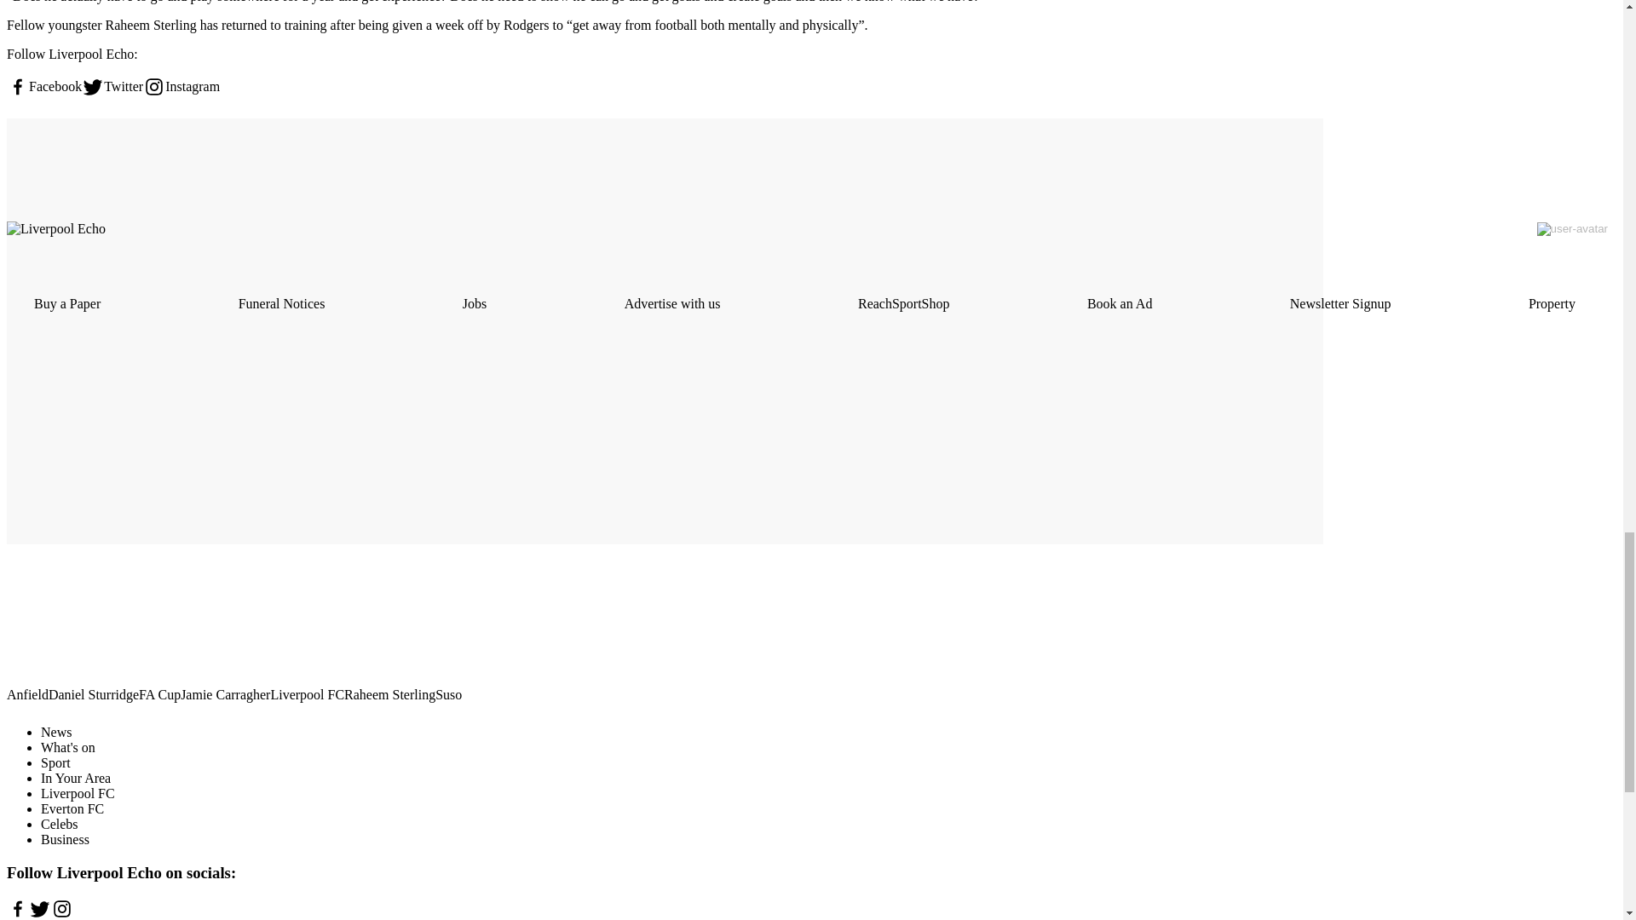  I want to click on Suso, so click(448, 695).